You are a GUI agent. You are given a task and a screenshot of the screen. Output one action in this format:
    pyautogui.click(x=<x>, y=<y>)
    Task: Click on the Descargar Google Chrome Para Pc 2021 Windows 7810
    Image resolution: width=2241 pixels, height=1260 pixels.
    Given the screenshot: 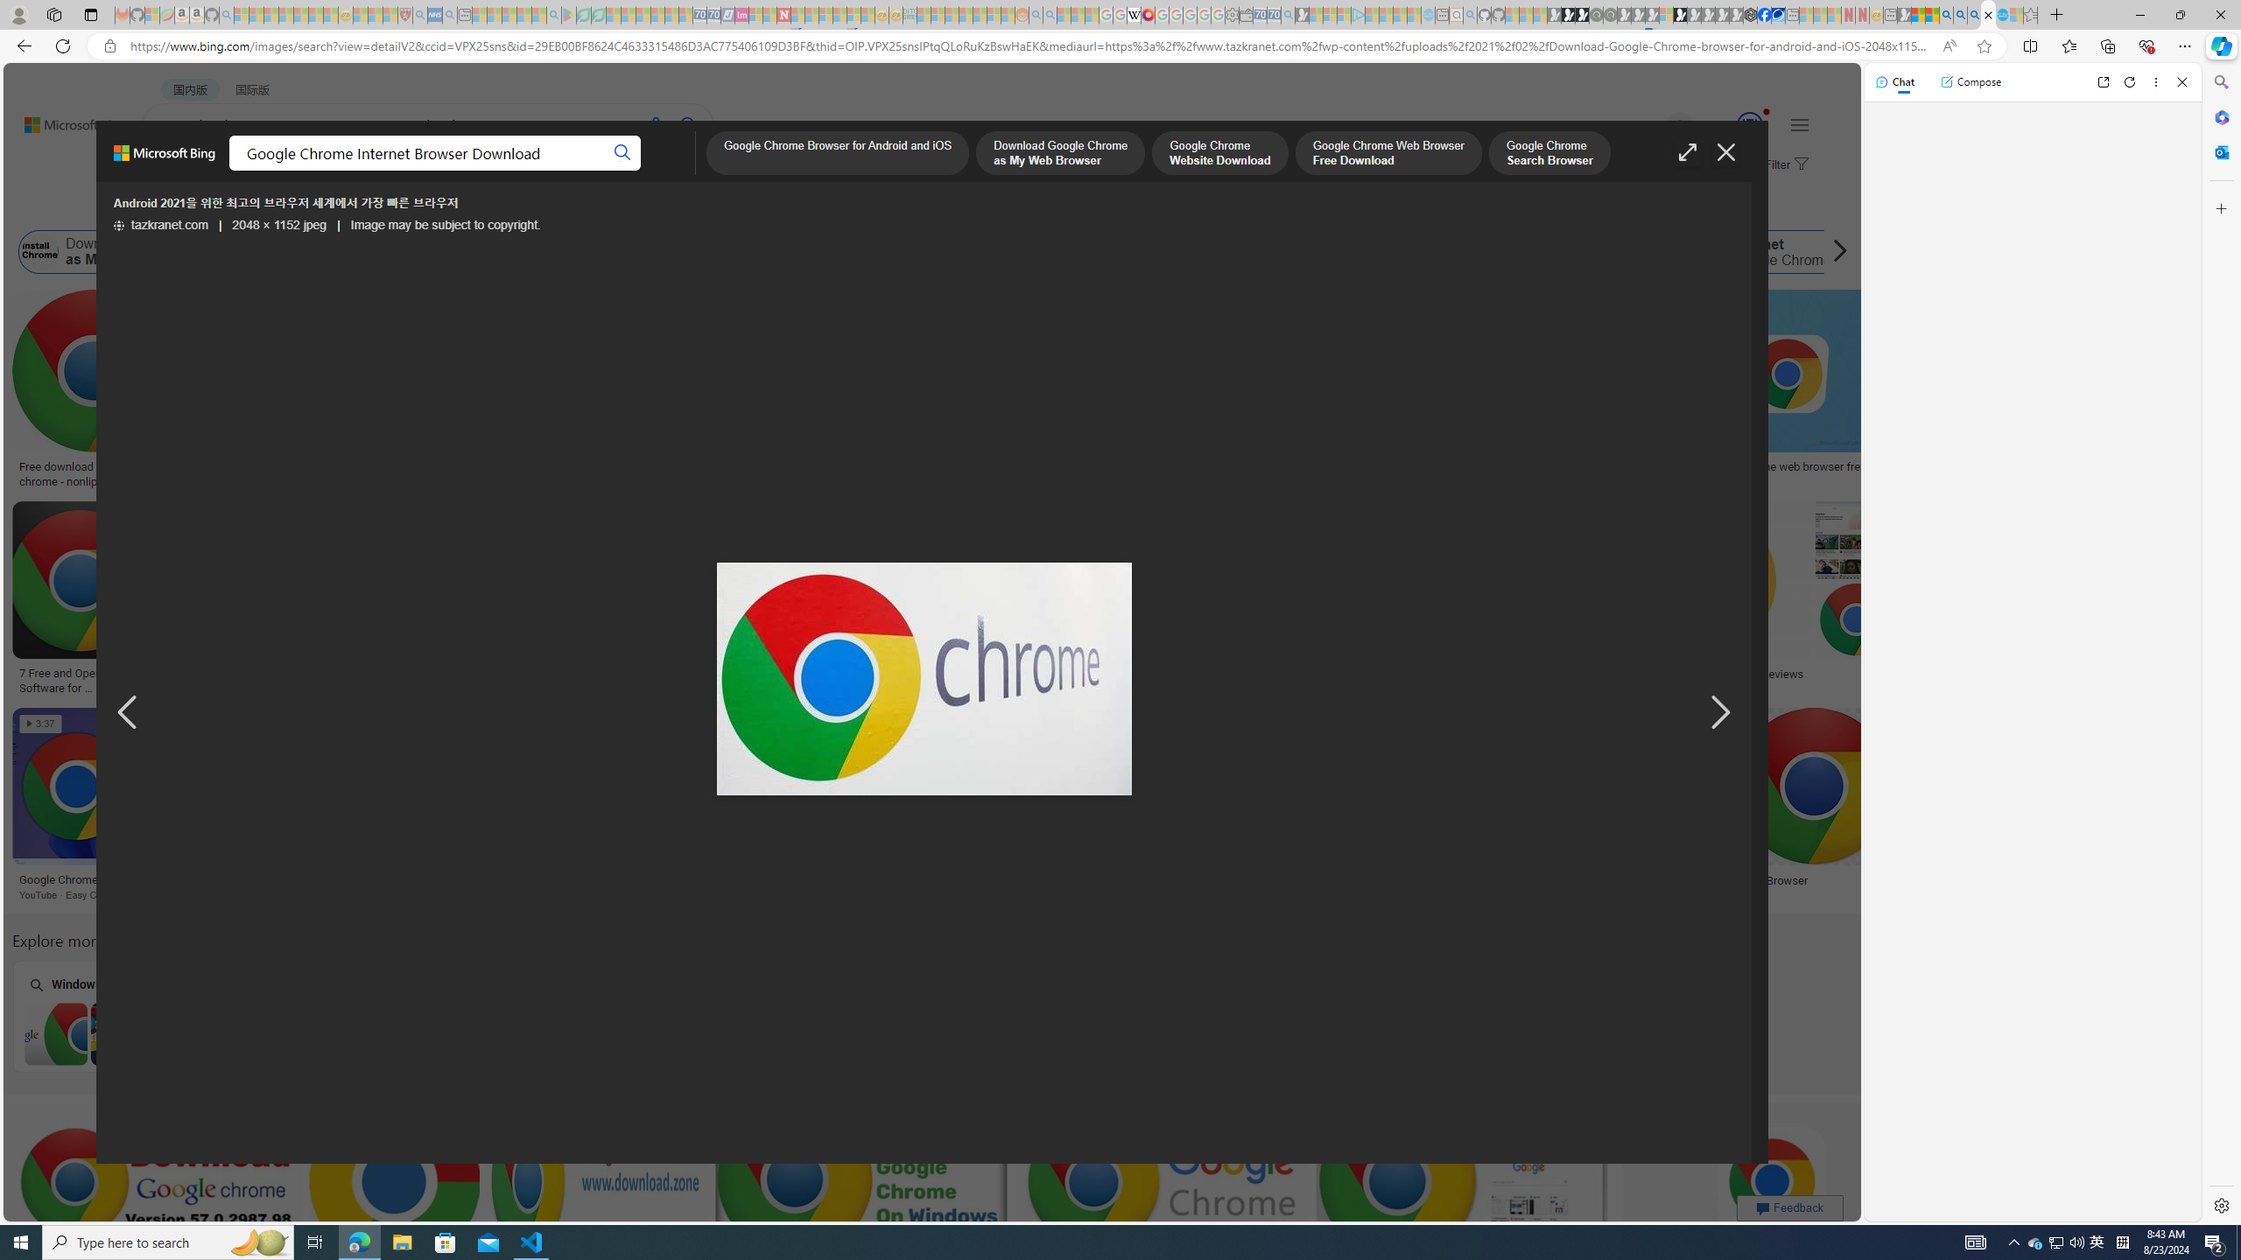 What is the action you would take?
    pyautogui.click(x=302, y=674)
    